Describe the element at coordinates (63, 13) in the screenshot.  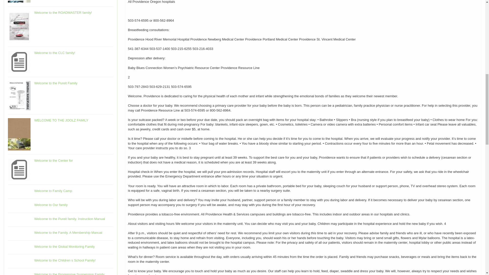
I see `Welcome to the ROADMASTER family!` at that location.